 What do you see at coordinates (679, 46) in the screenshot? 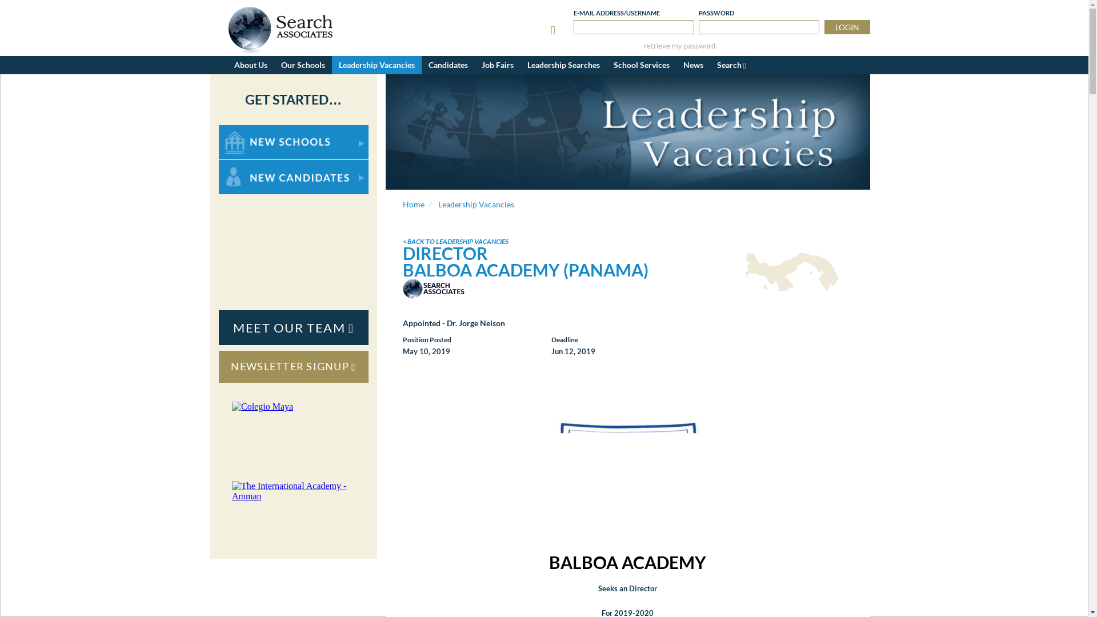
I see `retrieve my password` at bounding box center [679, 46].